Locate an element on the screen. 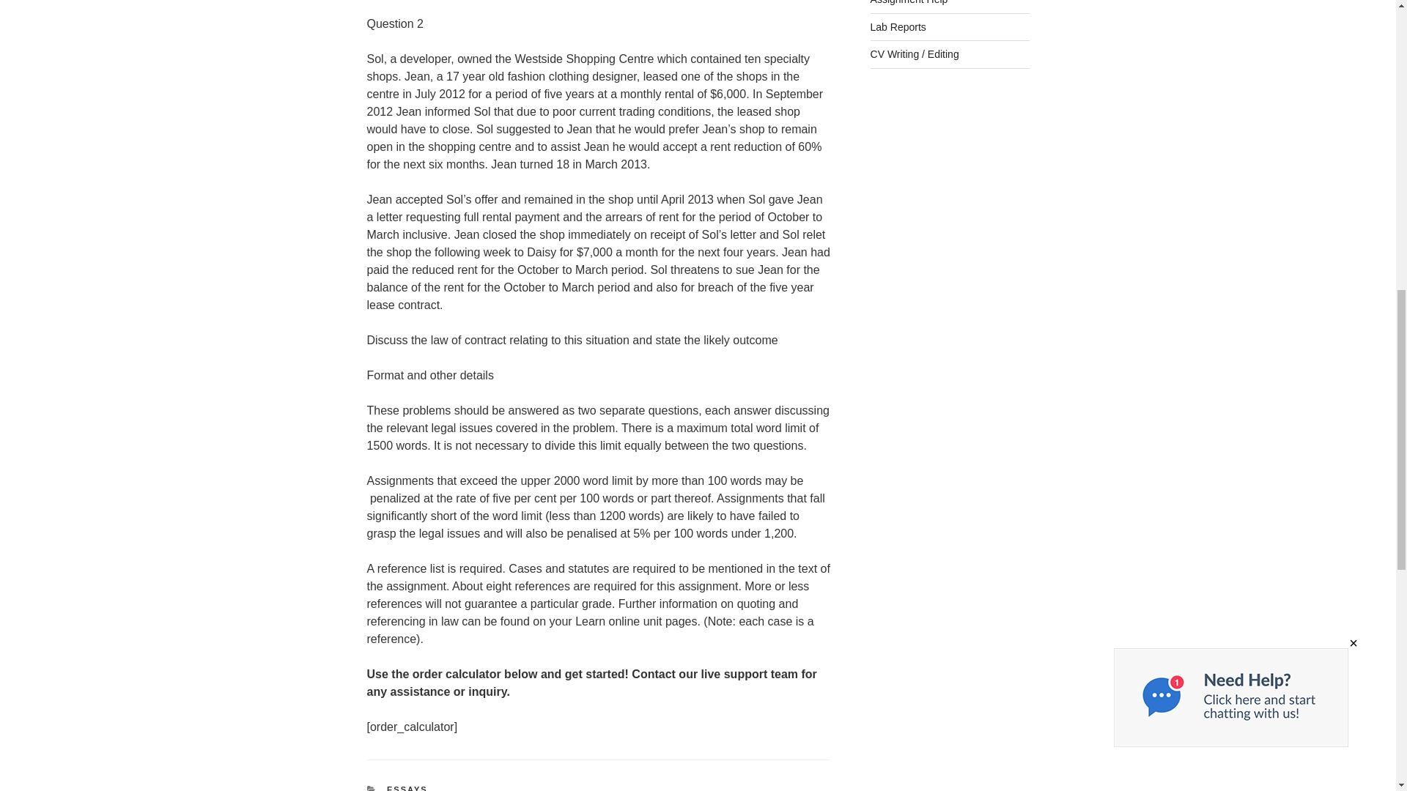 This screenshot has height=791, width=1407. Assignment Help is located at coordinates (909, 2).